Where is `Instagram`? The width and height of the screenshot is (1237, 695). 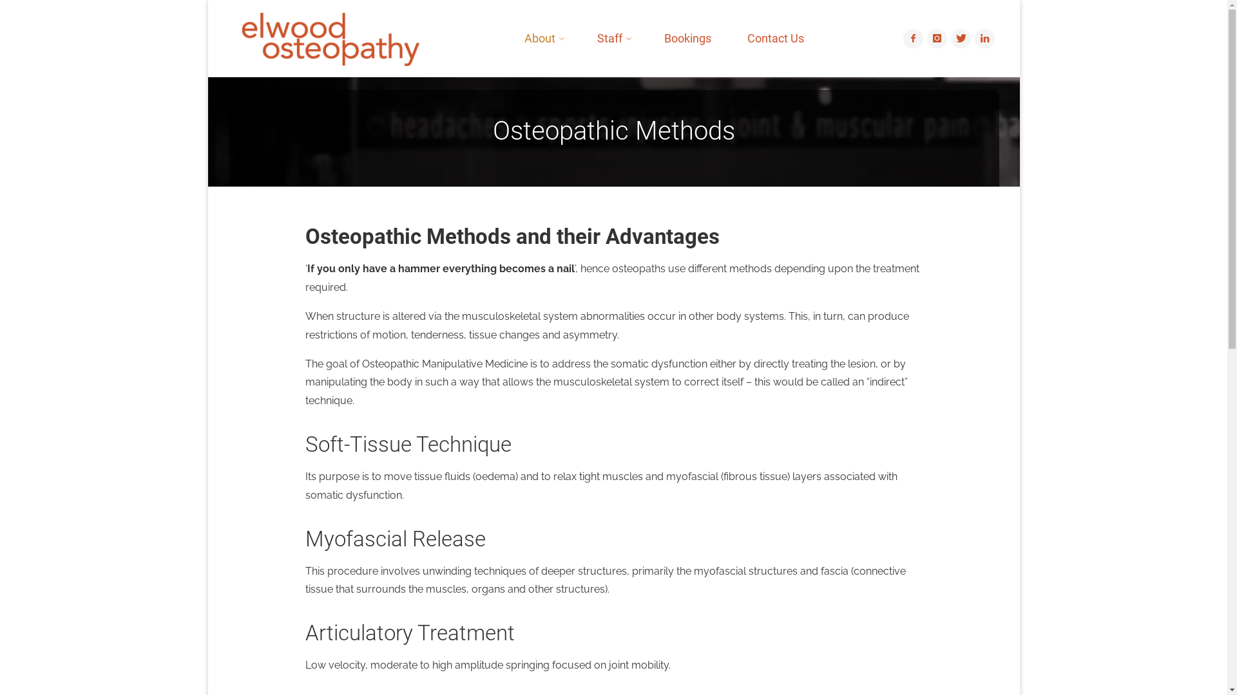 Instagram is located at coordinates (937, 39).